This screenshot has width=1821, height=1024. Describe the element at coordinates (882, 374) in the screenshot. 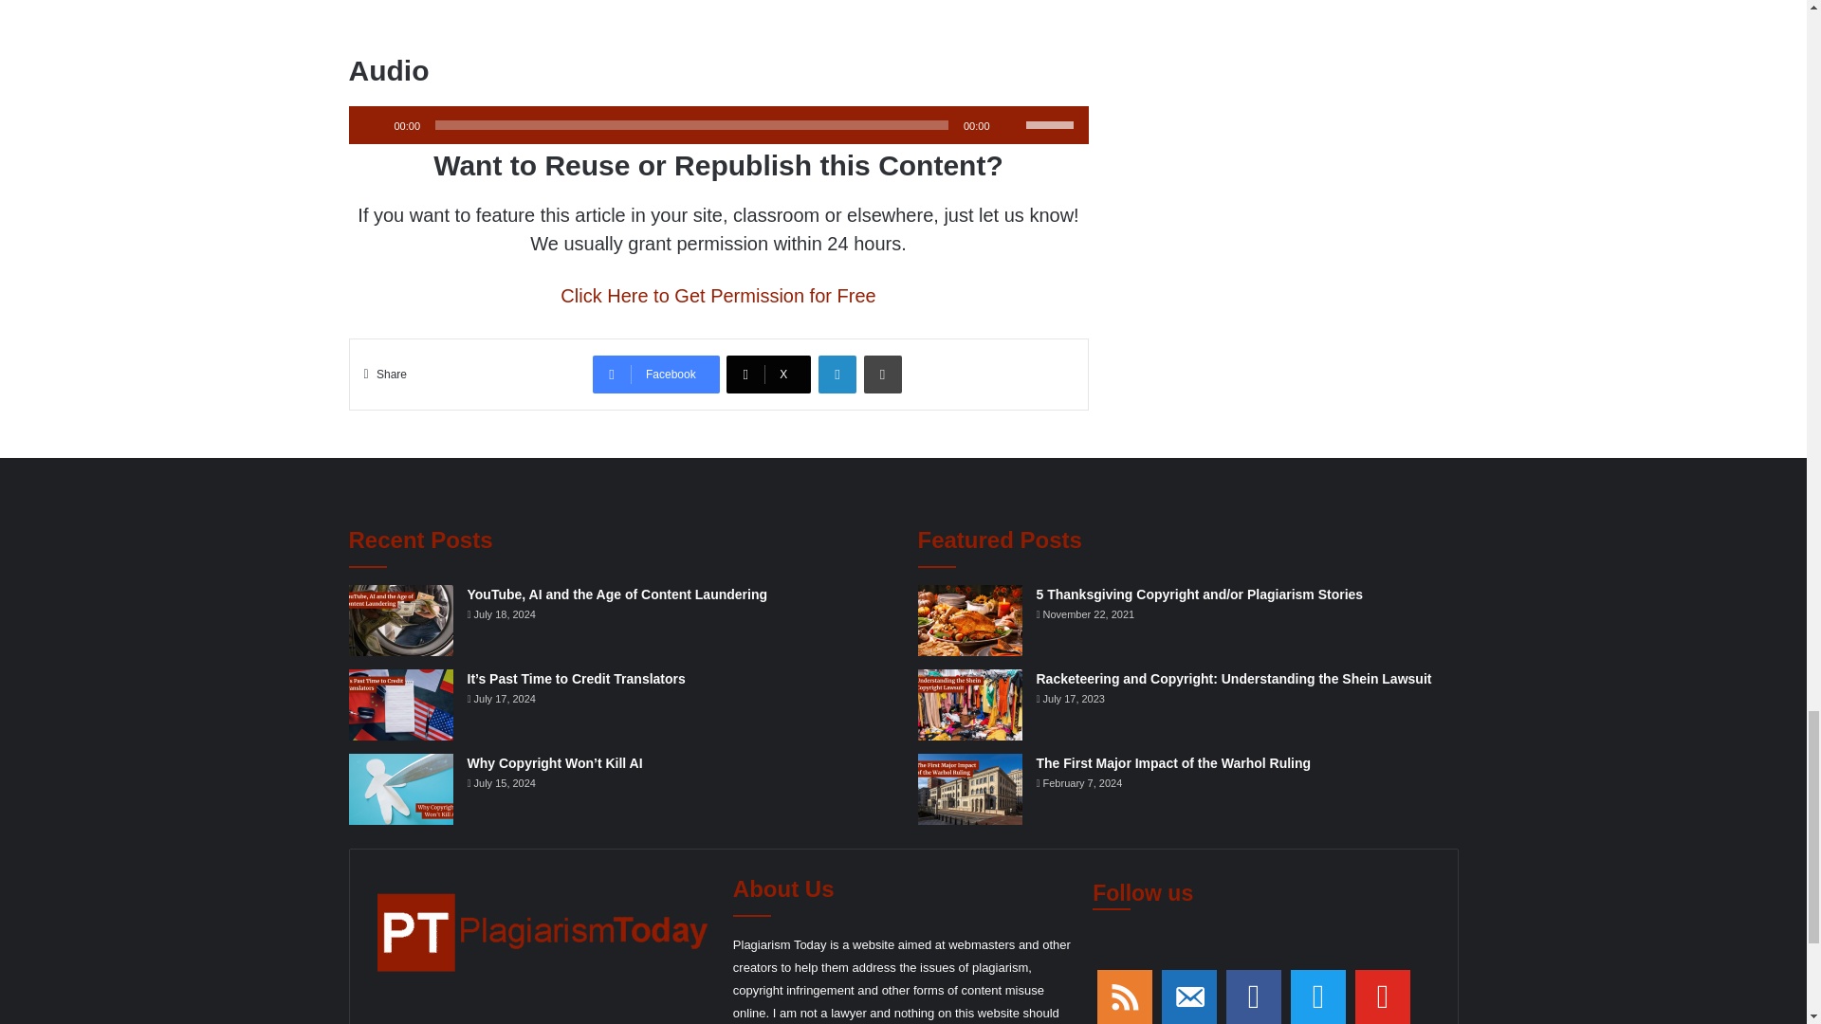

I see `Print` at that location.